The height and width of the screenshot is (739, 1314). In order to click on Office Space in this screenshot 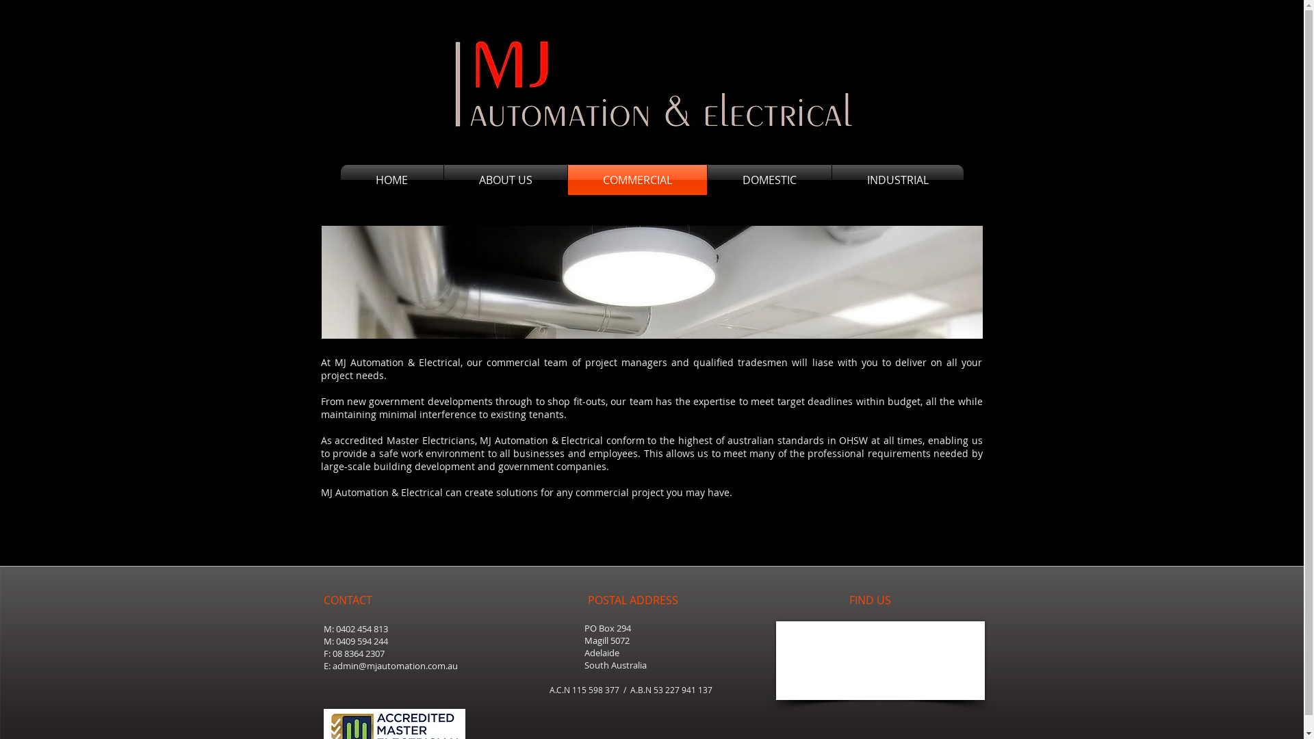, I will do `click(652, 282)`.